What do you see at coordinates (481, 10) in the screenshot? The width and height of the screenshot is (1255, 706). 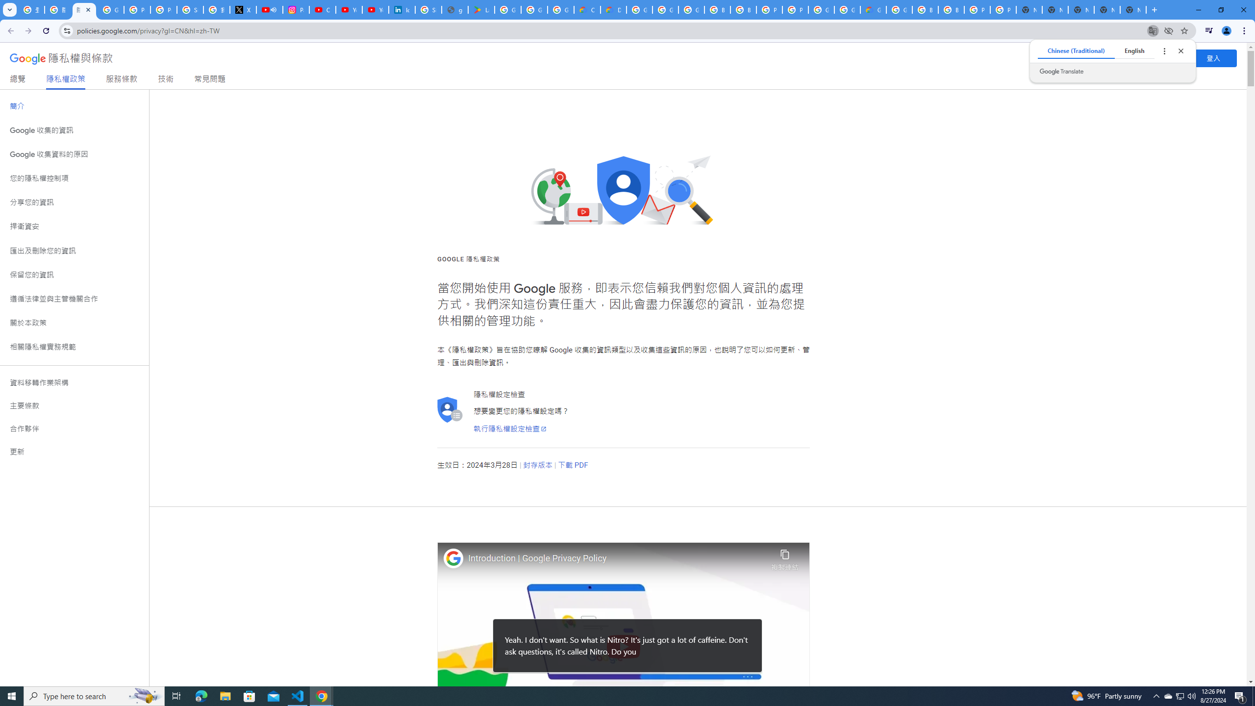 I see `Last Shelter: Survival - Apps on Google Play` at bounding box center [481, 10].